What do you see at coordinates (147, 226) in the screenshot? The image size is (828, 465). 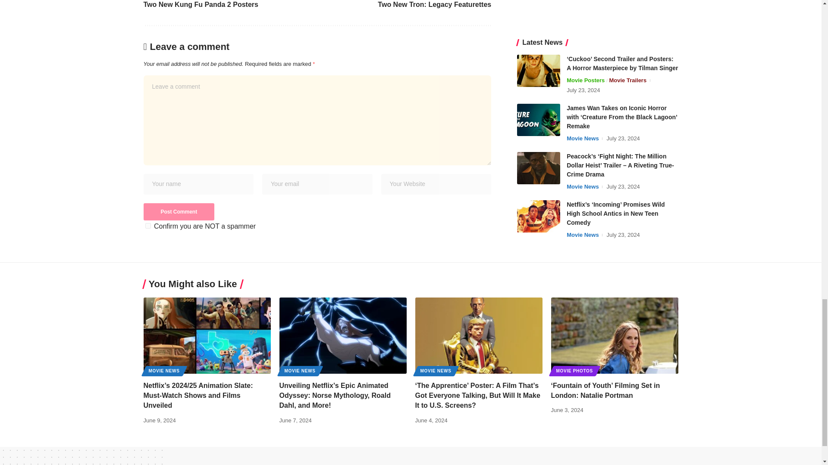 I see `on` at bounding box center [147, 226].